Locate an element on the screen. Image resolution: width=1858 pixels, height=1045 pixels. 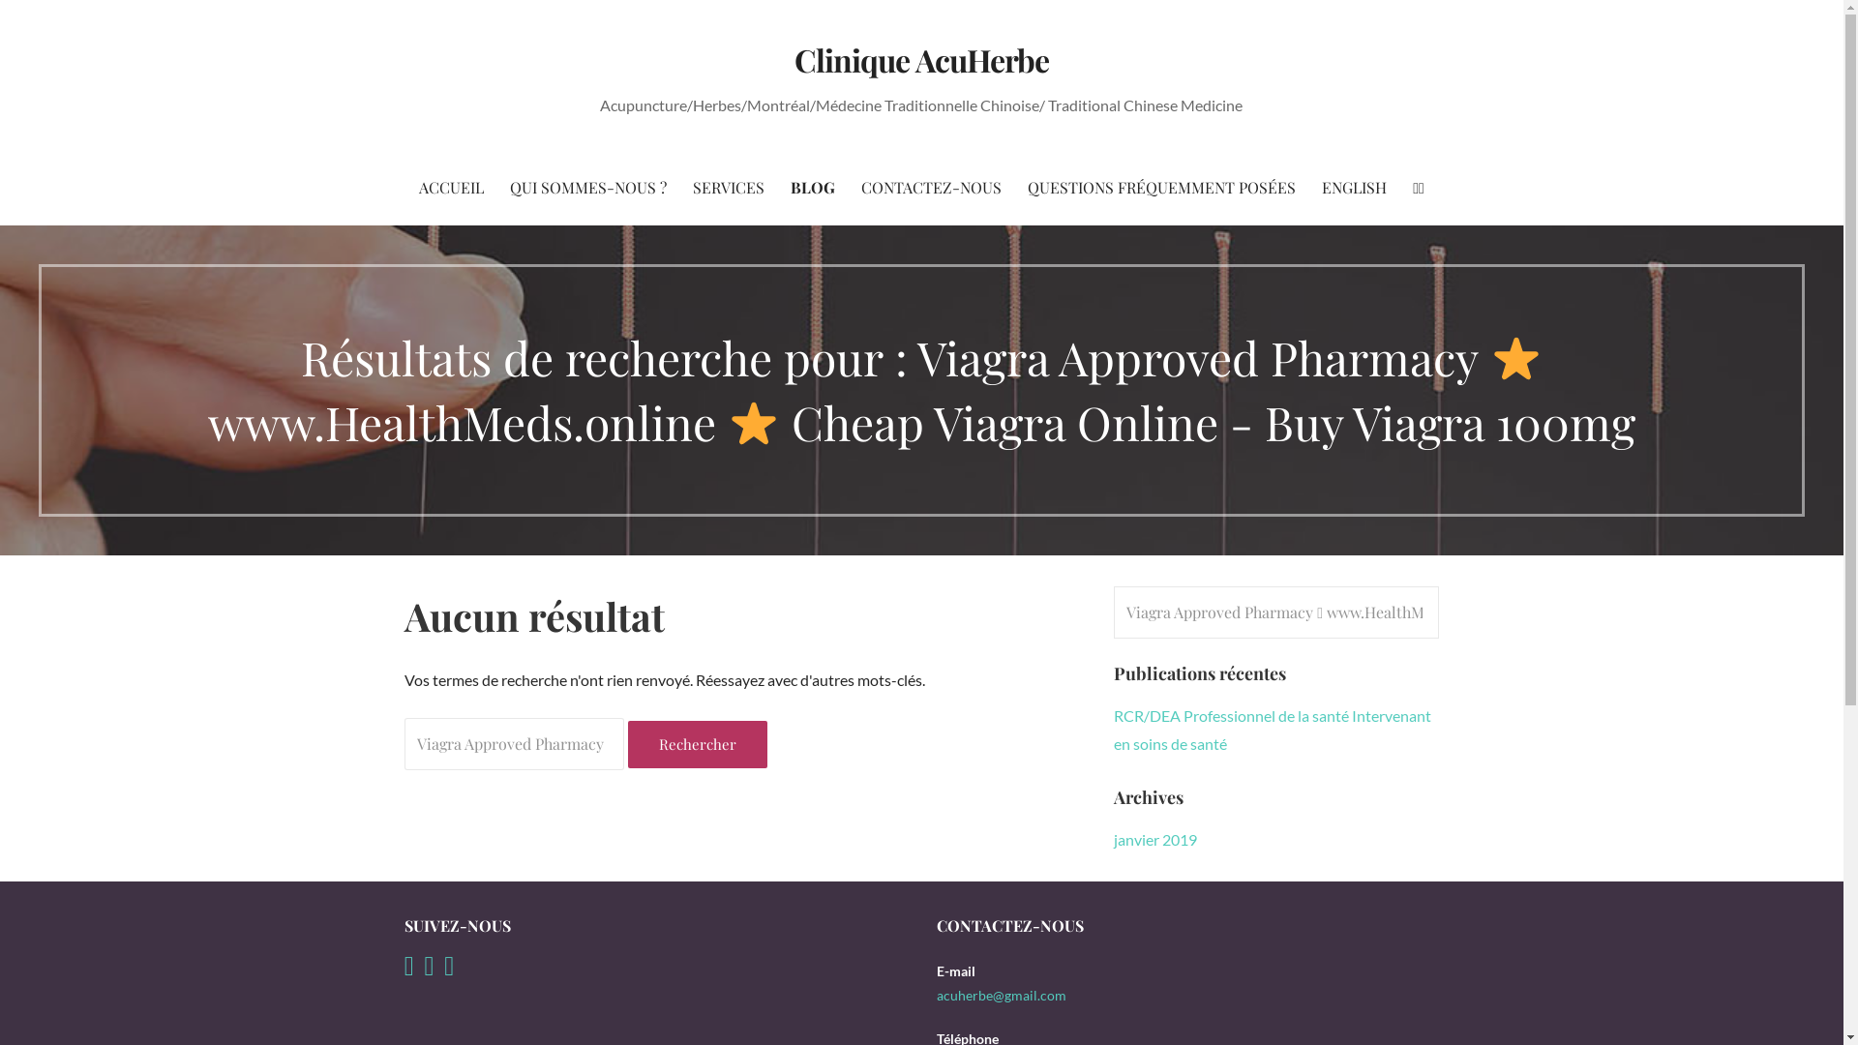
BLOG is located at coordinates (813, 188).